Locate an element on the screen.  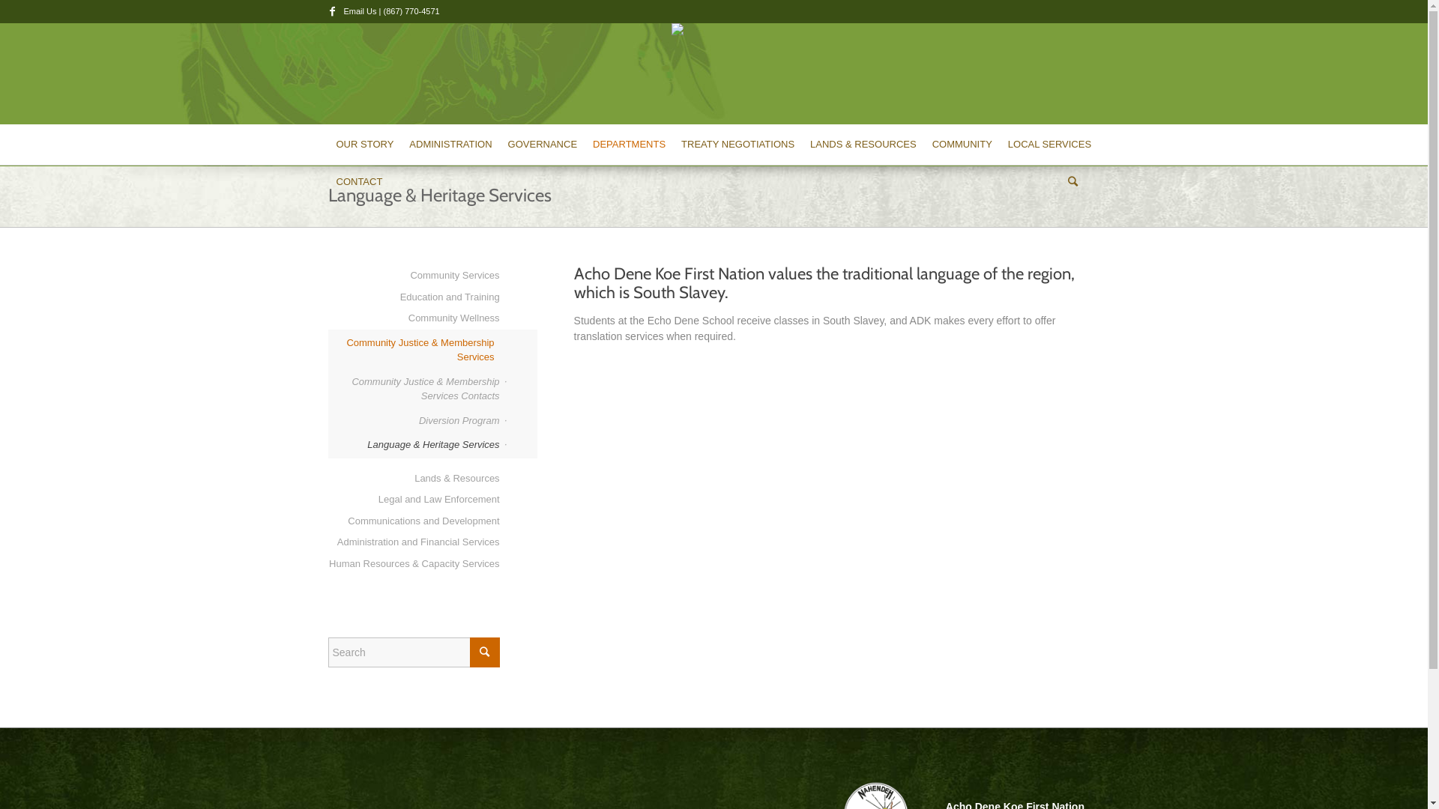
ADMINISTRATION is located at coordinates (450, 145).